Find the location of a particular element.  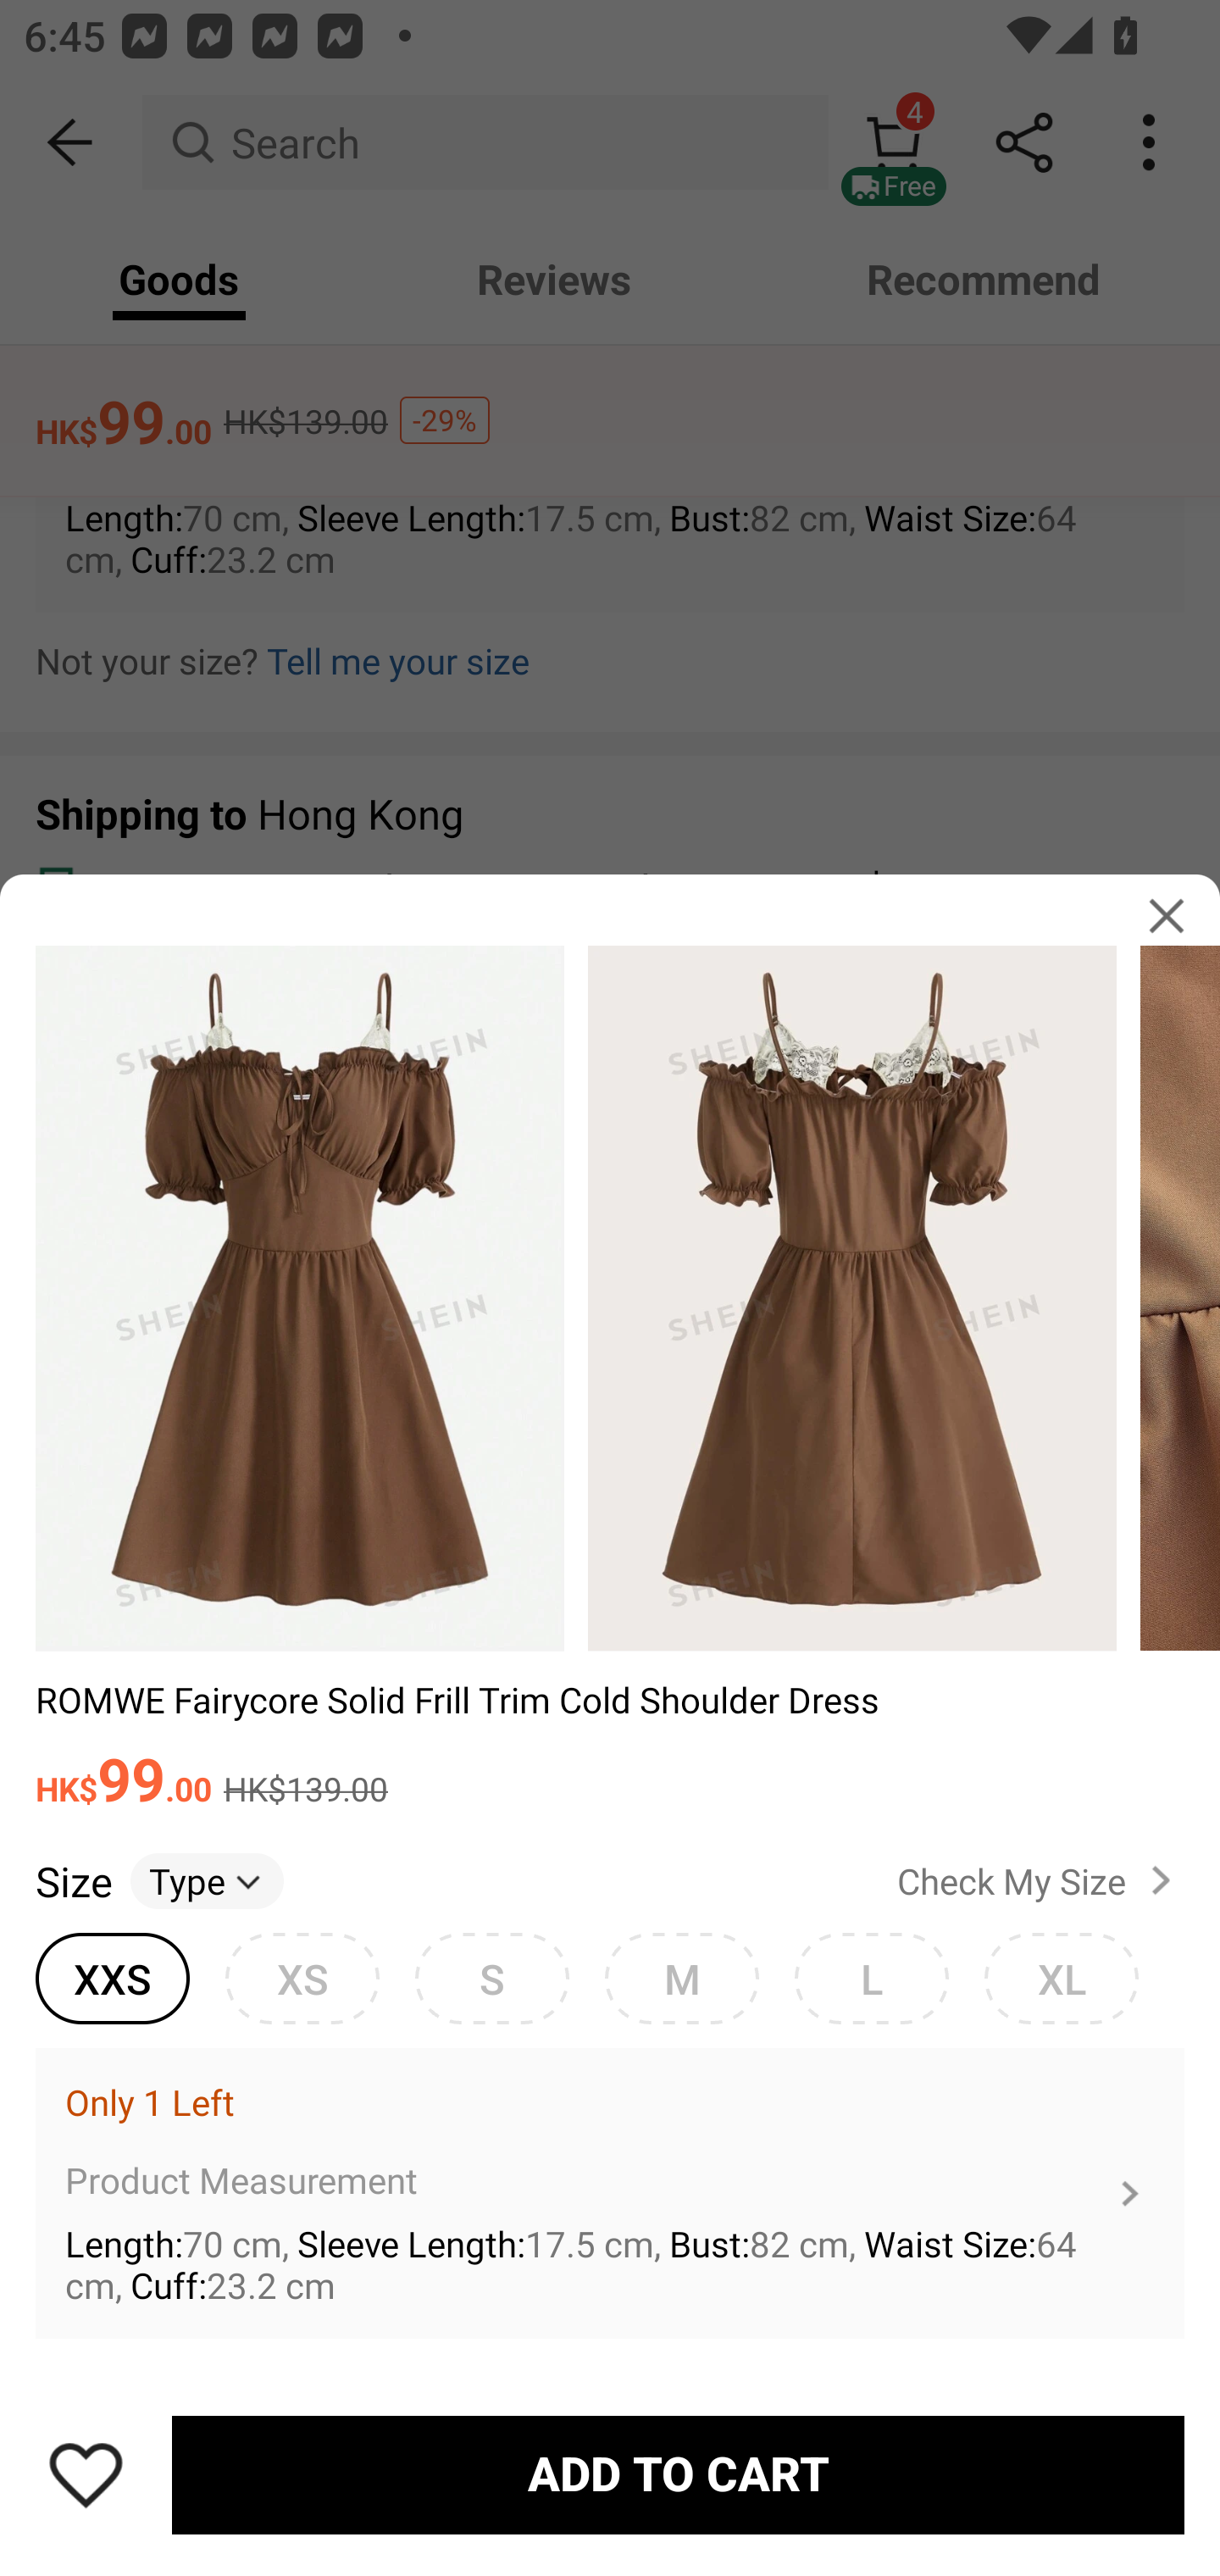

XL is located at coordinates (1061, 1978).